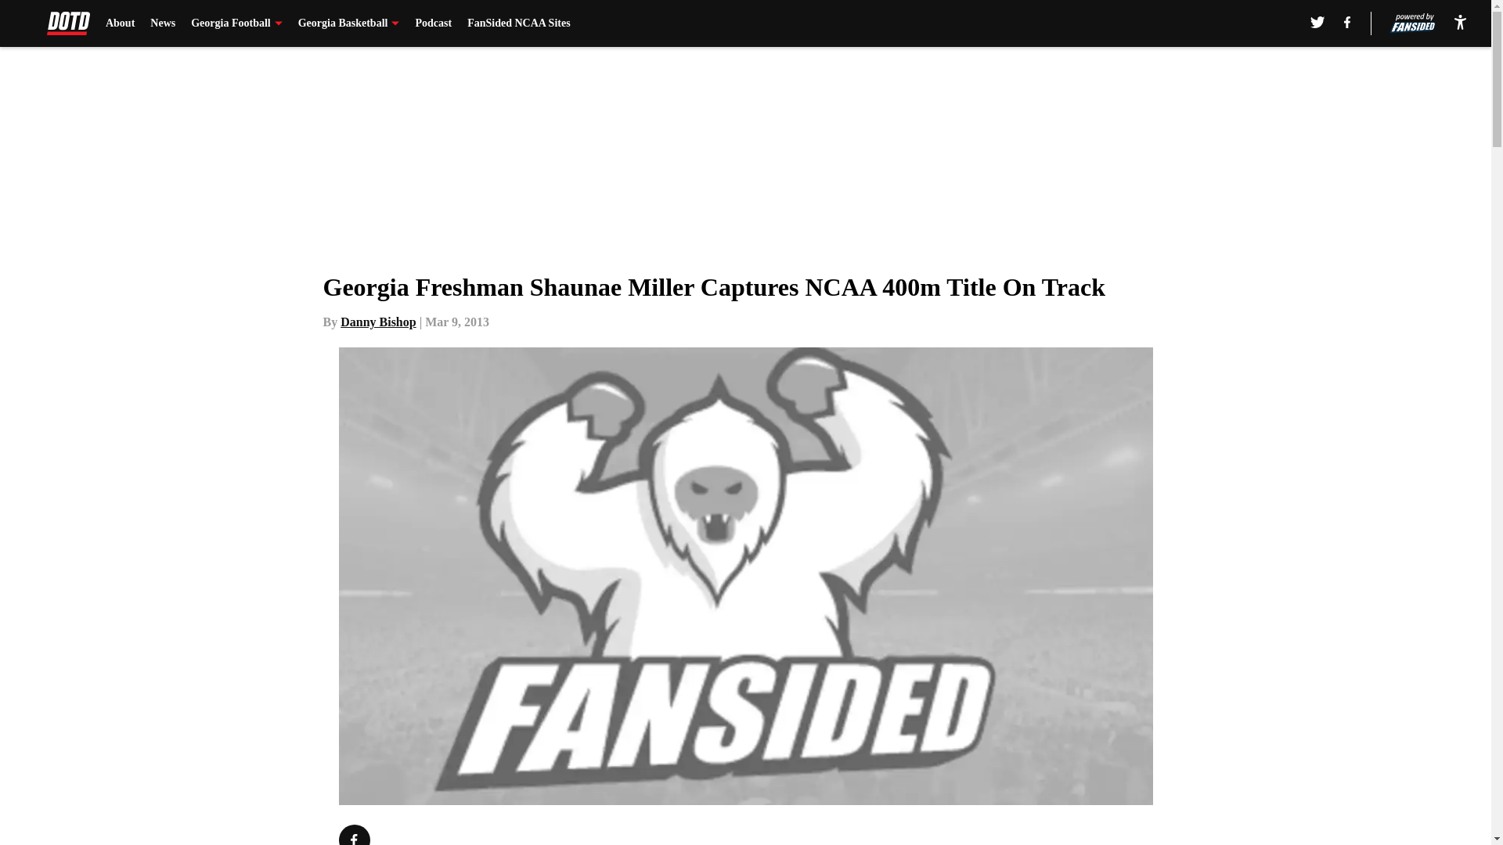  Describe the element at coordinates (378, 322) in the screenshot. I see `Danny Bishop` at that location.